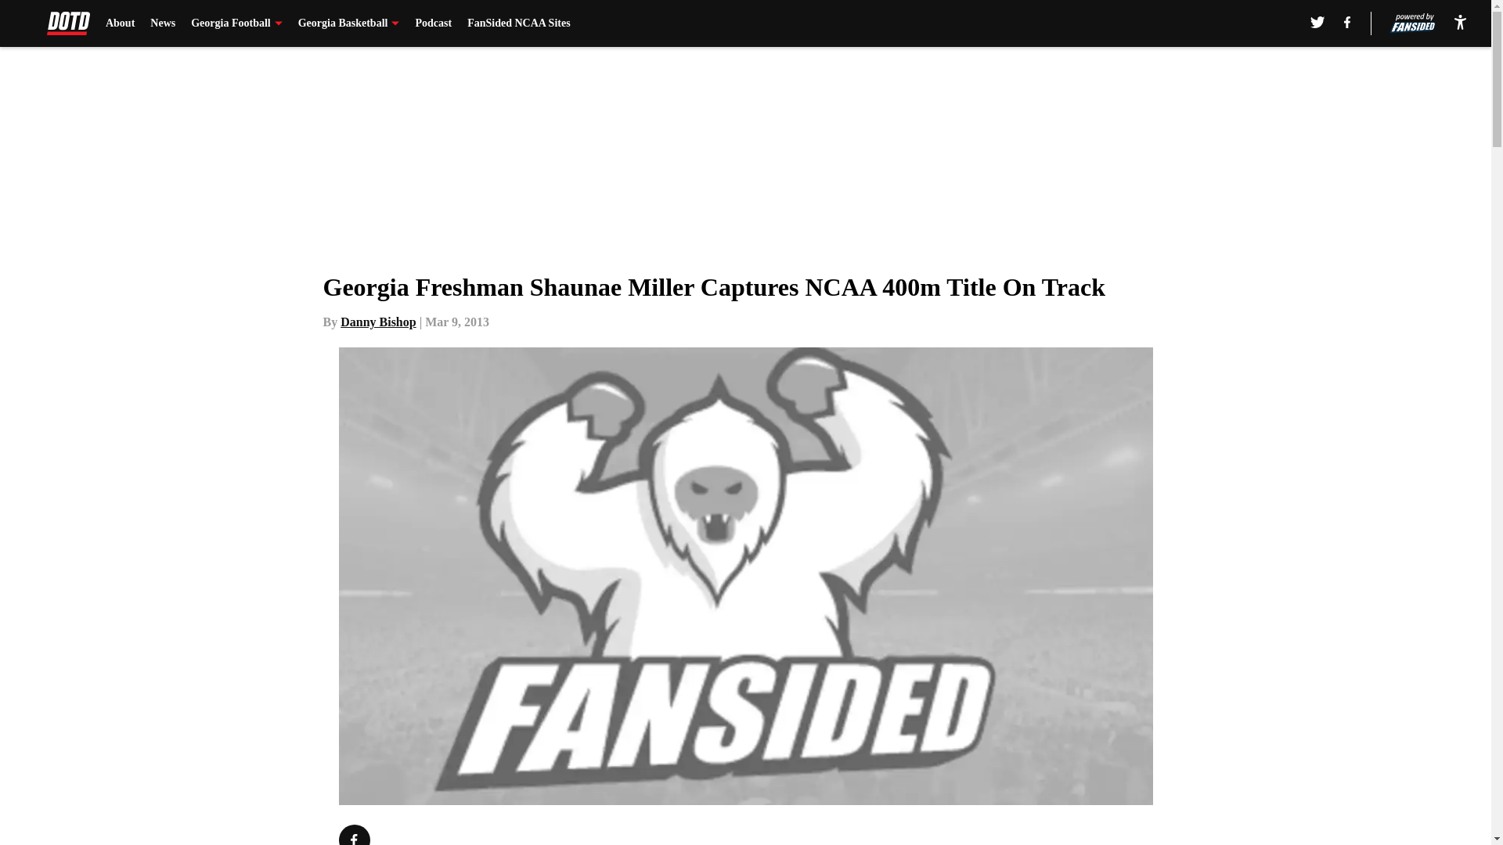  Describe the element at coordinates (378, 322) in the screenshot. I see `Danny Bishop` at that location.